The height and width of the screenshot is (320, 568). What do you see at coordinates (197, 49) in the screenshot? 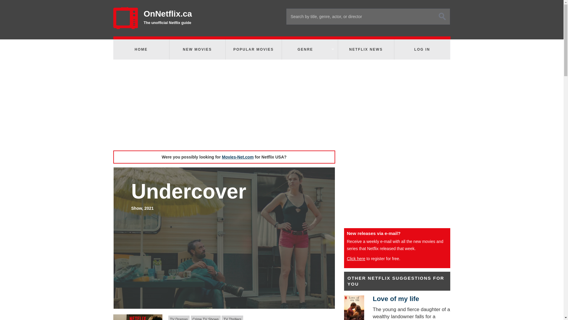
I see `NEW MOVIES` at bounding box center [197, 49].